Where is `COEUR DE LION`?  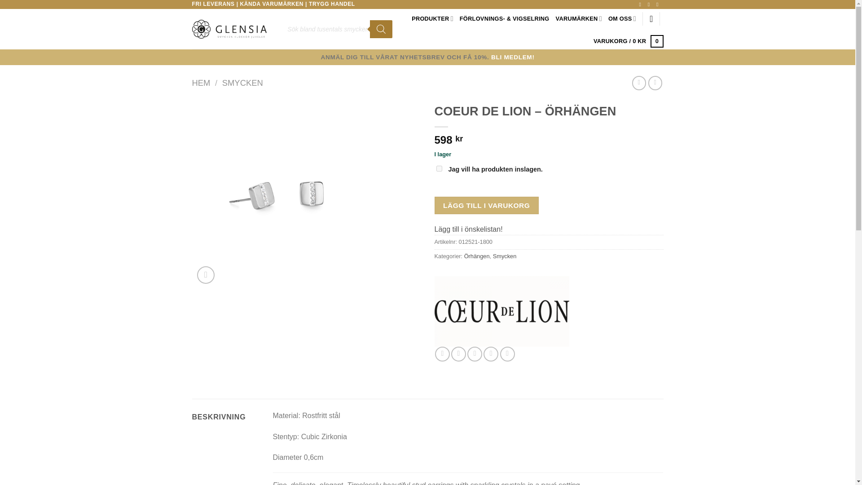 COEUR DE LION is located at coordinates (501, 311).